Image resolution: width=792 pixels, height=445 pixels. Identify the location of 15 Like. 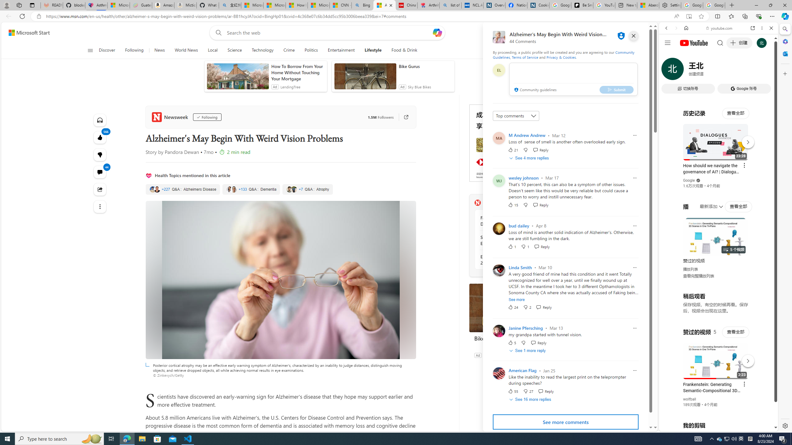
(513, 205).